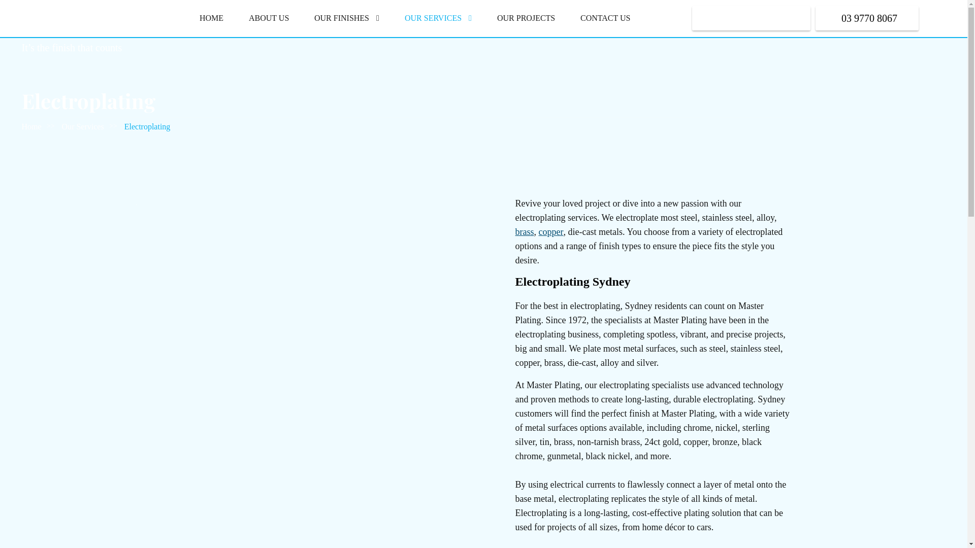 The image size is (975, 548). Describe the element at coordinates (550, 232) in the screenshot. I see `copper` at that location.